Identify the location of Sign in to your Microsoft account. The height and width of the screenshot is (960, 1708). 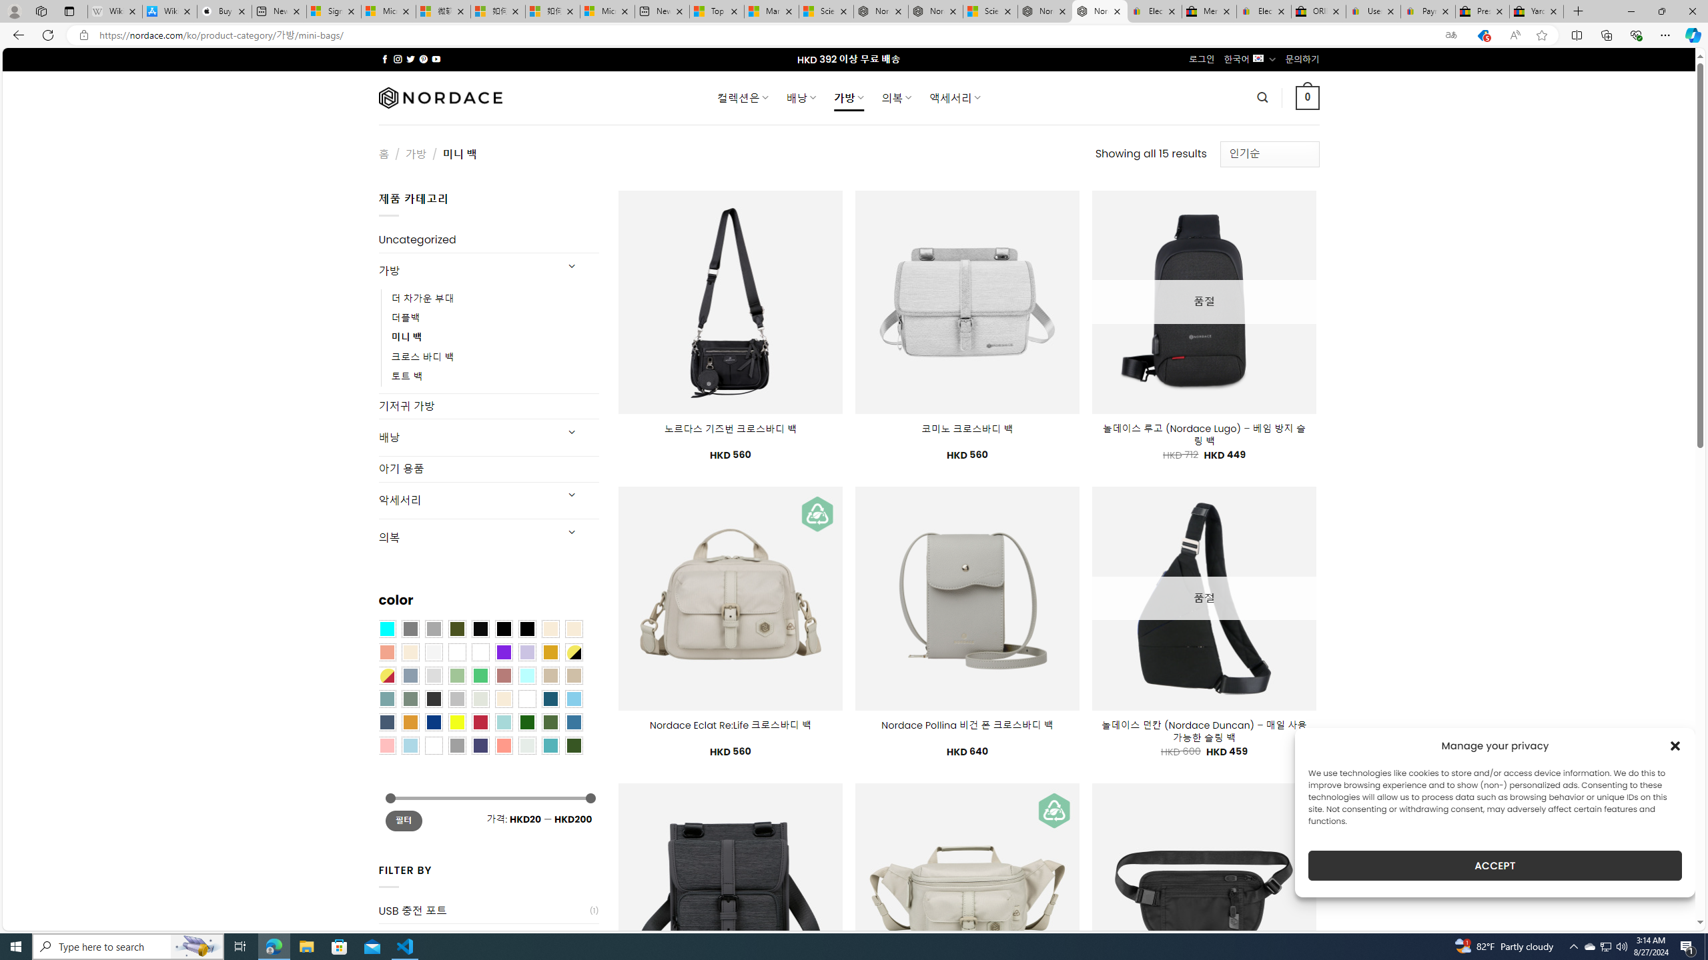
(334, 11).